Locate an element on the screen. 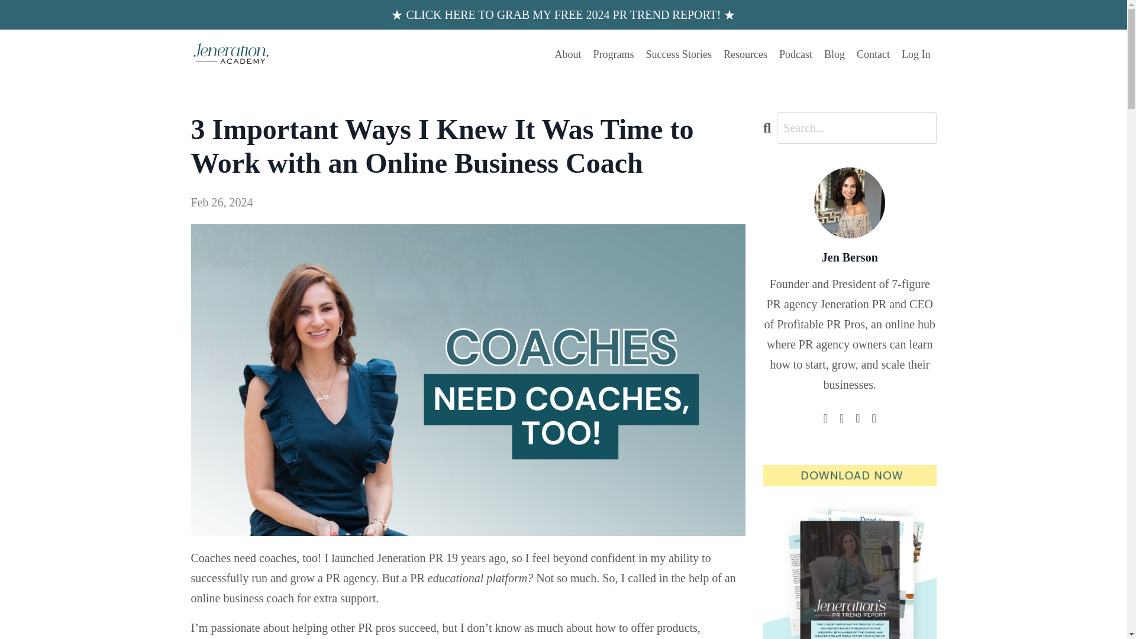  Contact is located at coordinates (873, 54).